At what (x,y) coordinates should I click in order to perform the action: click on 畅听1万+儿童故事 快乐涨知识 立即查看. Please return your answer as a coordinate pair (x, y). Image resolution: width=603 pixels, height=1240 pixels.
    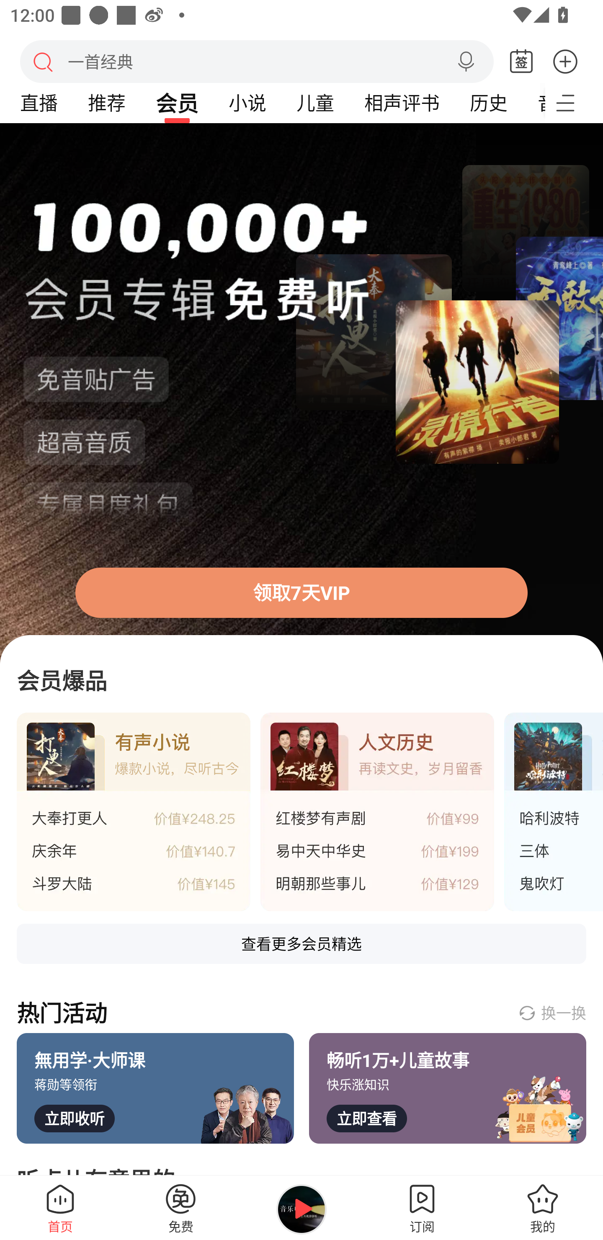
    Looking at the image, I should click on (447, 1088).